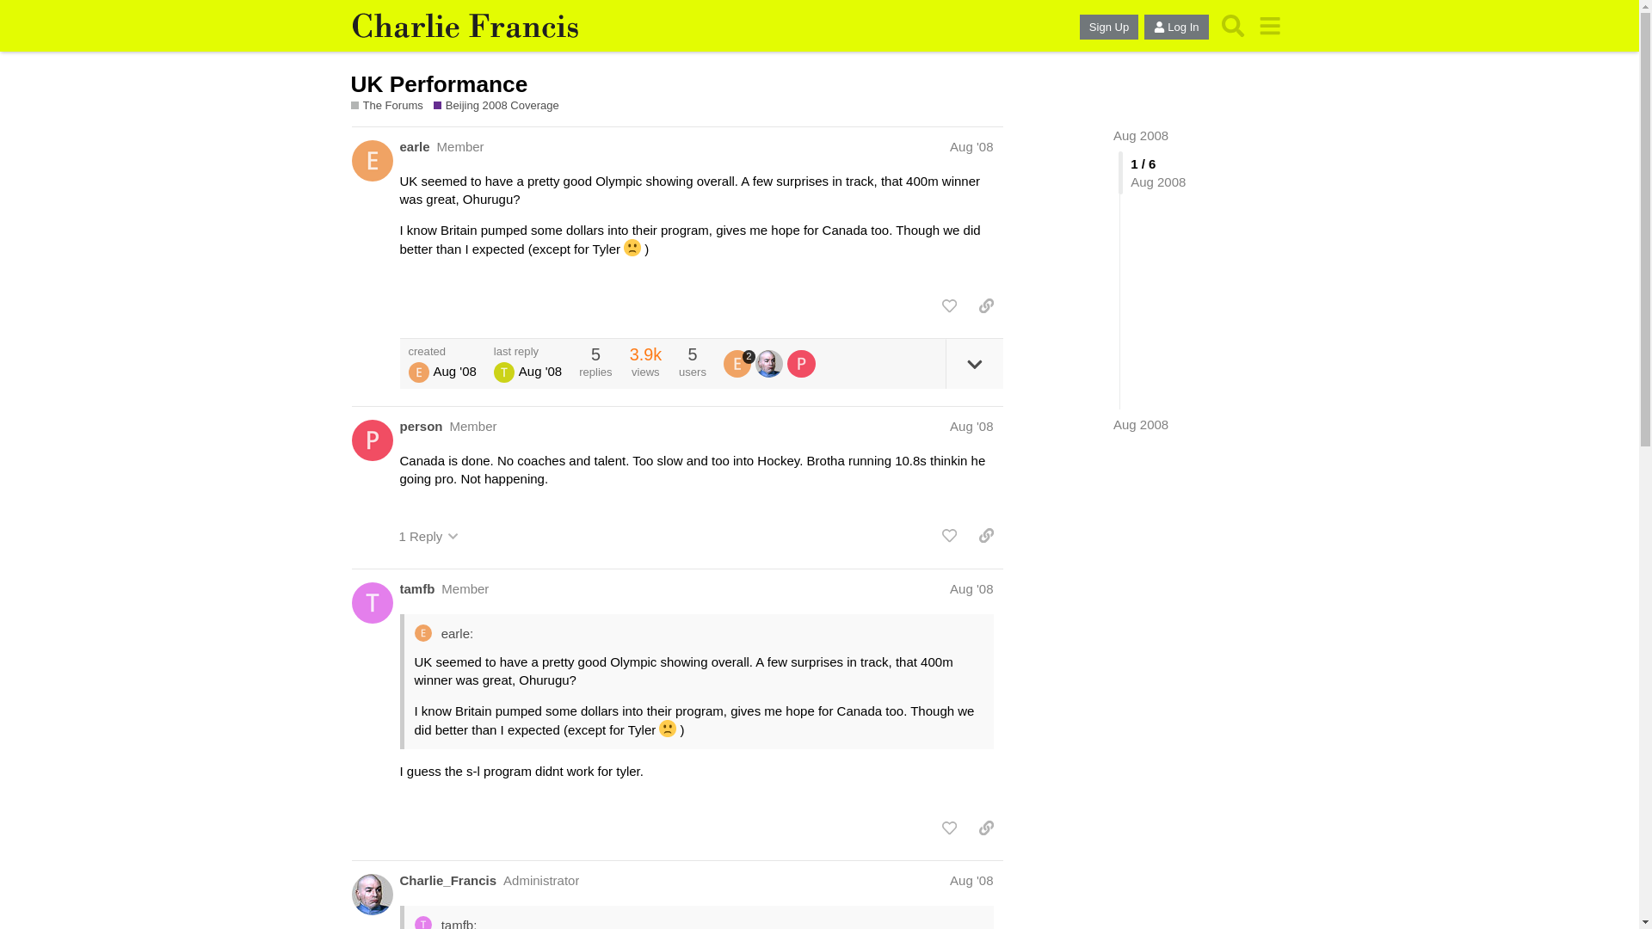 The width and height of the screenshot is (1652, 929). Describe the element at coordinates (496, 105) in the screenshot. I see `Beijing 2008 Coverage` at that location.